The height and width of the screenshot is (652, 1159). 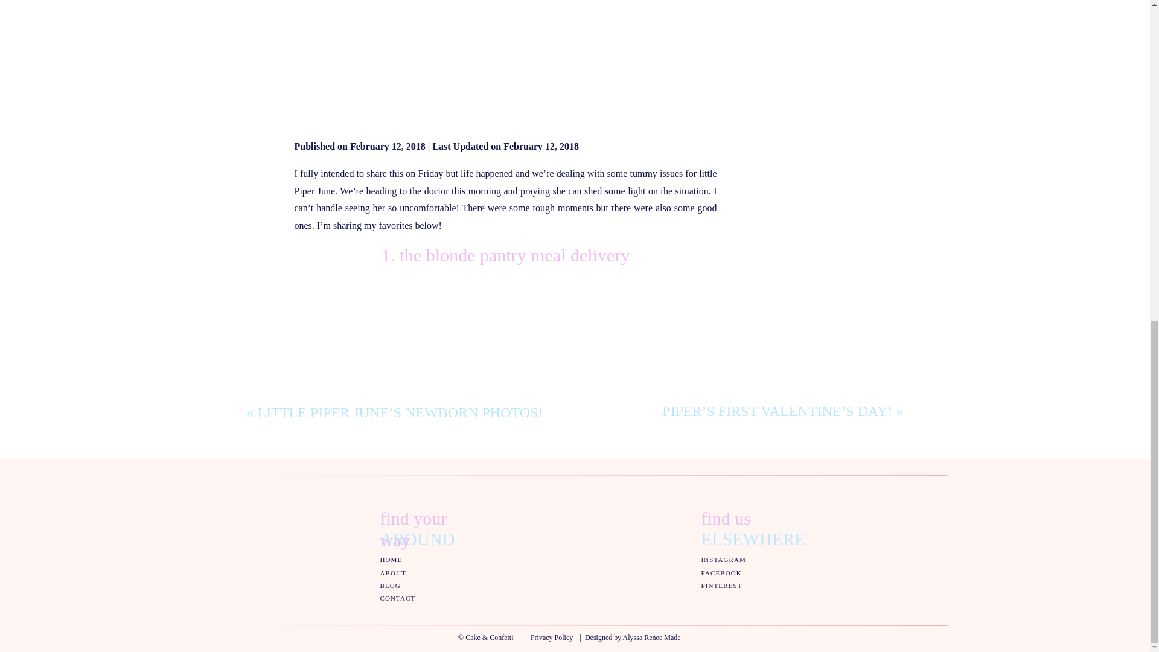 I want to click on HOME, so click(x=392, y=560).